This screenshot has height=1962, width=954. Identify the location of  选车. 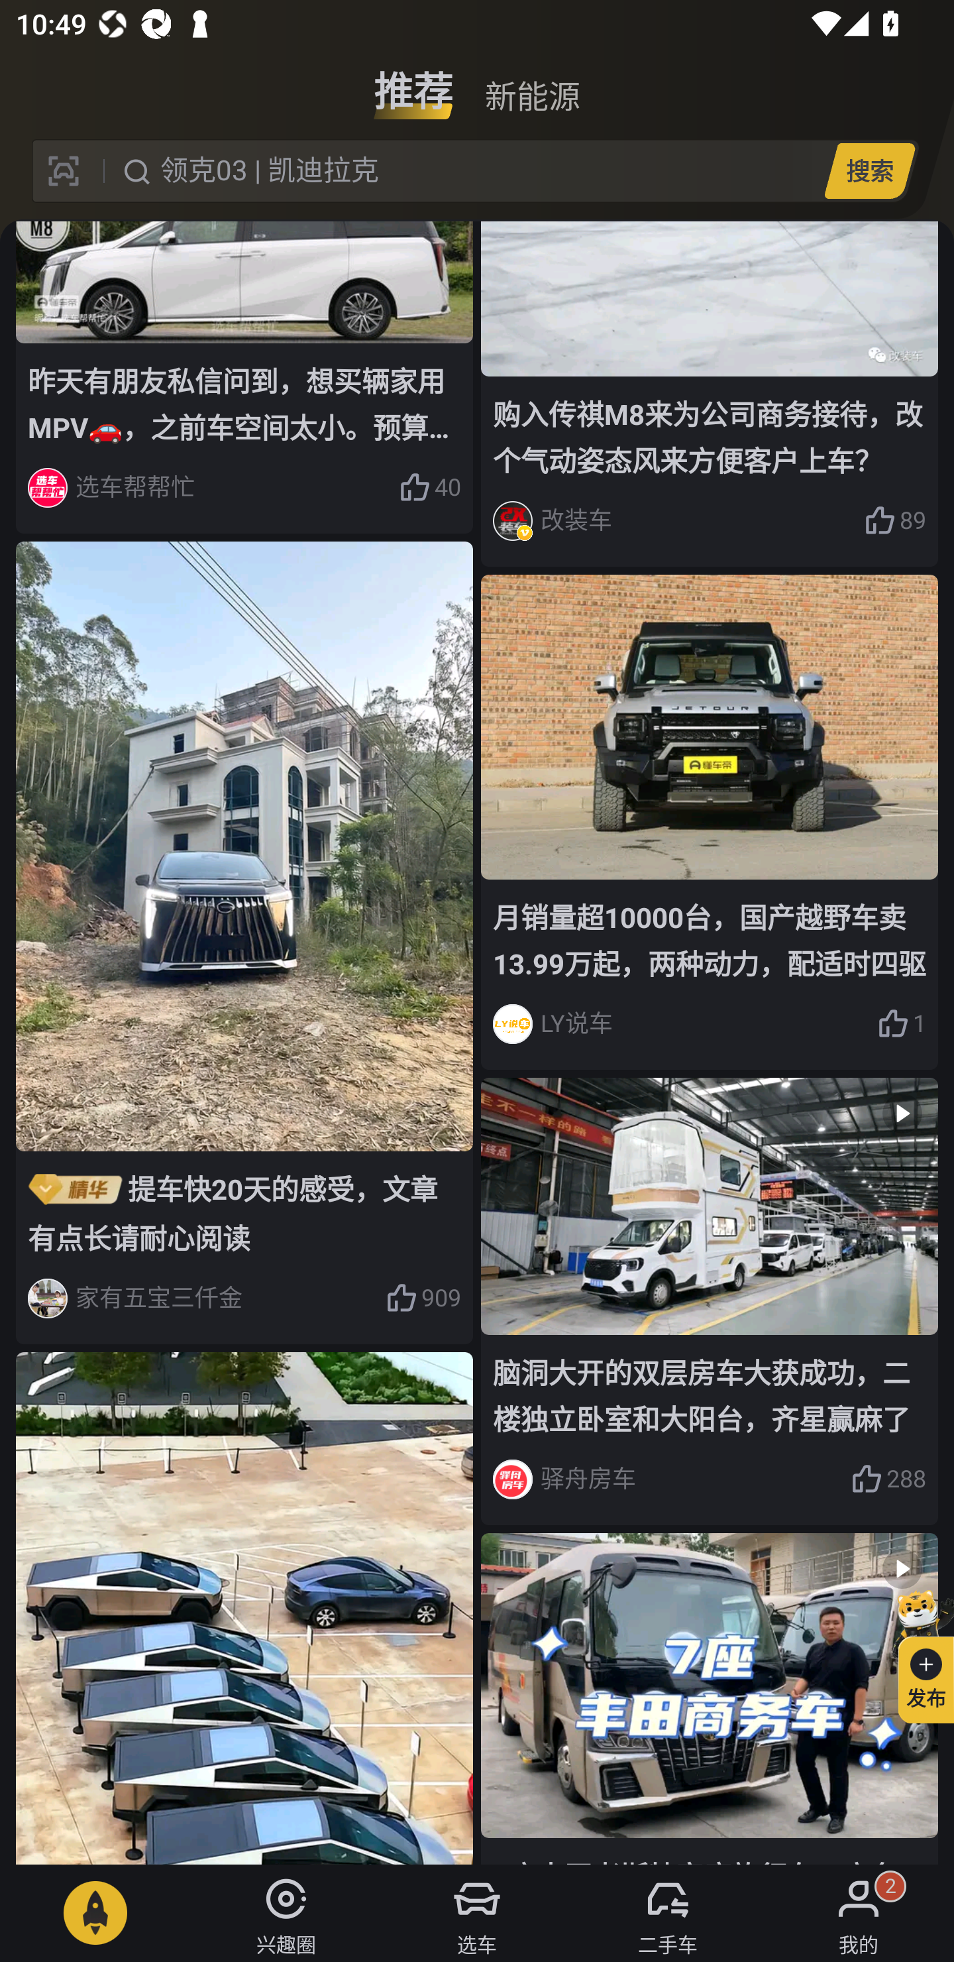
(477, 1913).